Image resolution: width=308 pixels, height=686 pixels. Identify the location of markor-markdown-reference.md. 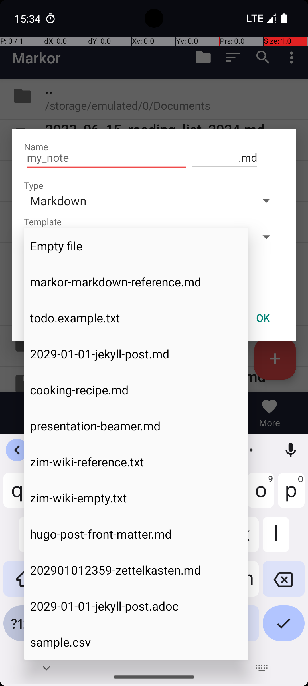
(136, 282).